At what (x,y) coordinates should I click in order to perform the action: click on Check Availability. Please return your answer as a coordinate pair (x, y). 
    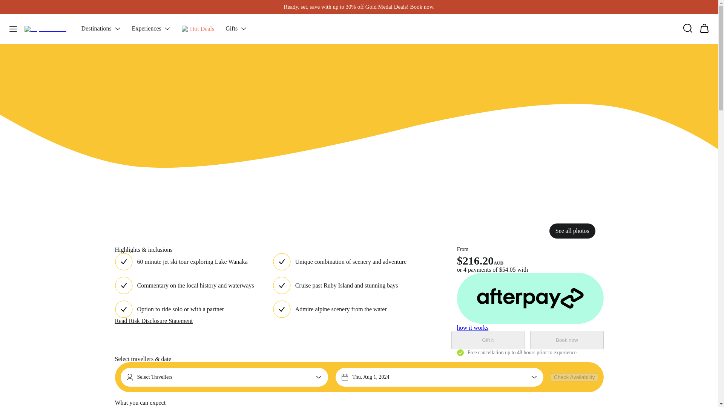
    Looking at the image, I should click on (574, 377).